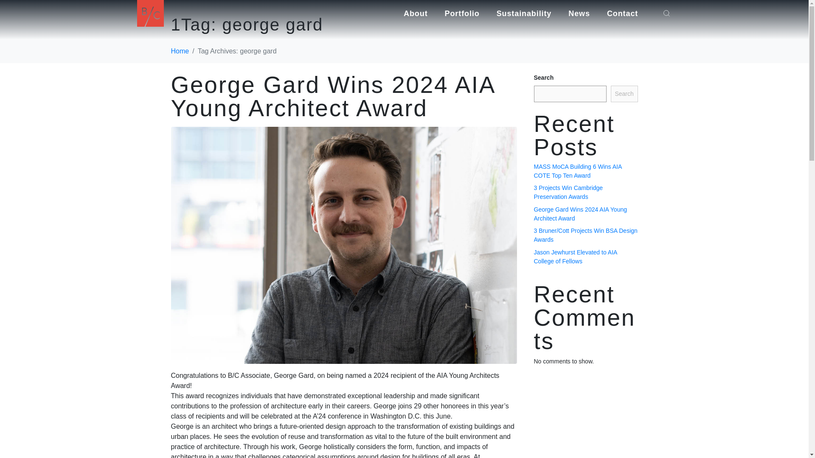 Image resolution: width=815 pixels, height=458 pixels. I want to click on Portfolio, so click(462, 13).